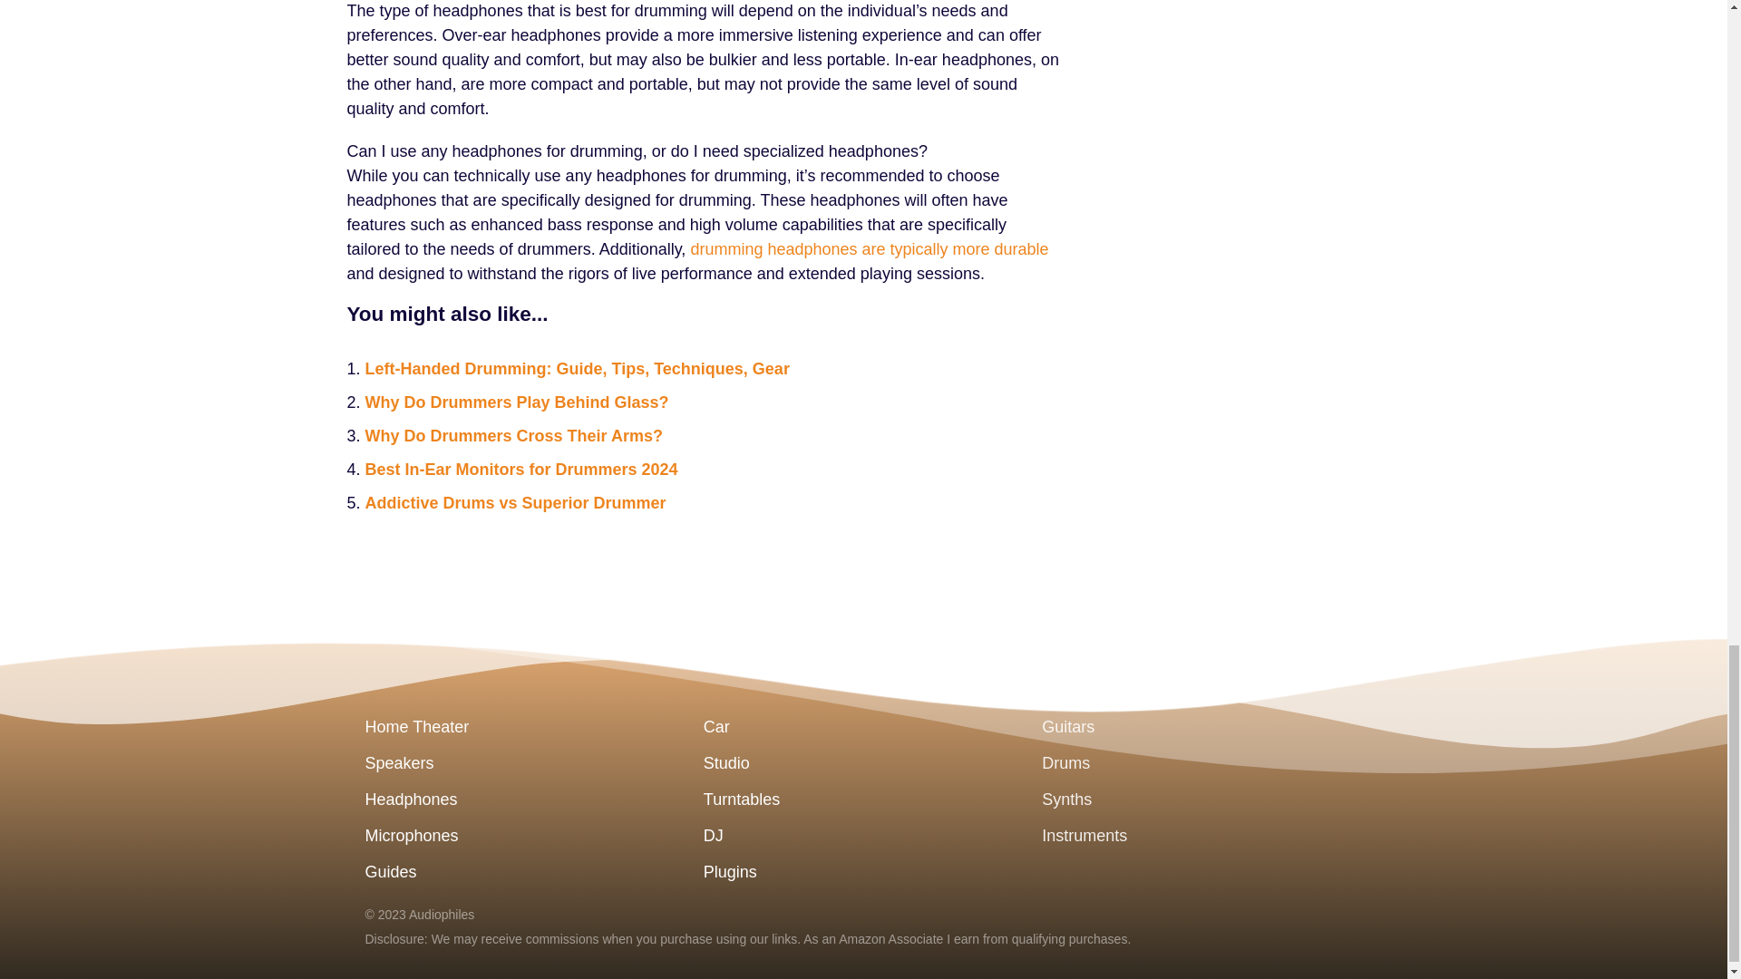  What do you see at coordinates (516, 402) in the screenshot?
I see `Why Do Drummers Play Behind Glass?` at bounding box center [516, 402].